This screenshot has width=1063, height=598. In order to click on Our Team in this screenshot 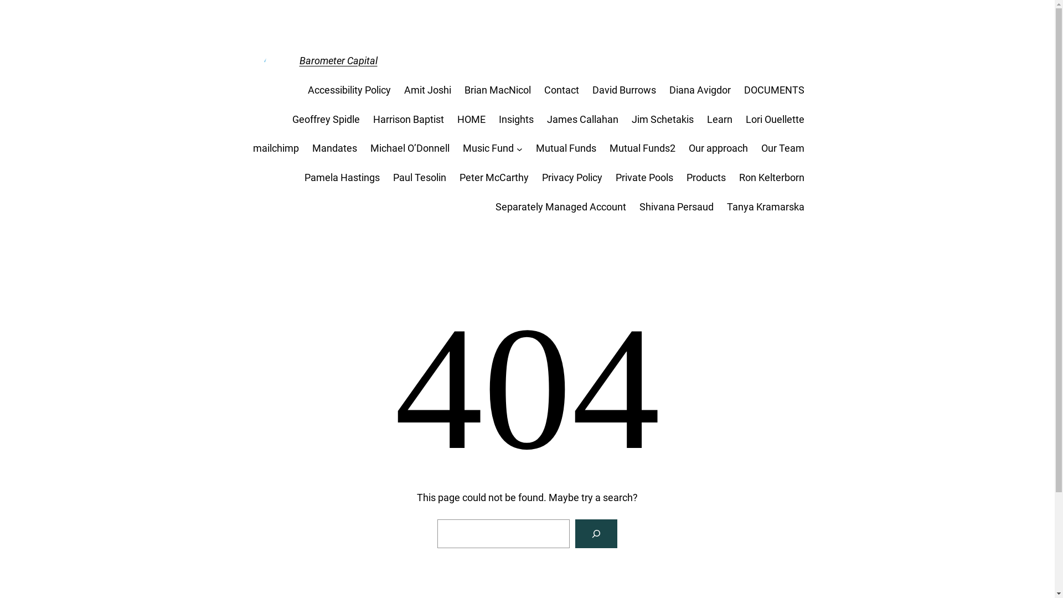, I will do `click(782, 148)`.